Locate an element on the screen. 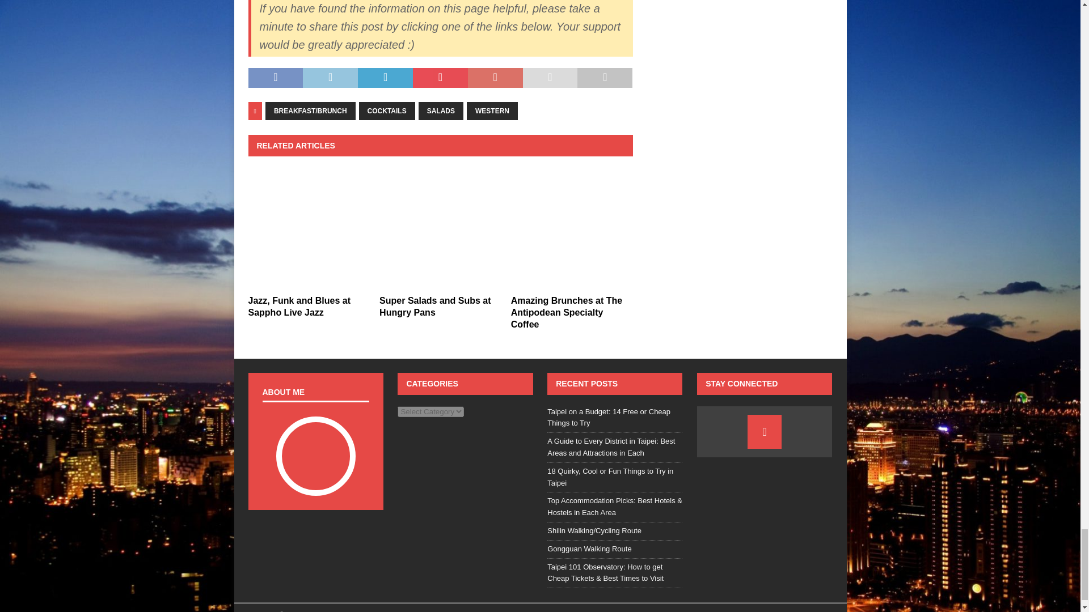 This screenshot has width=1089, height=612. Jazz, Funk and Blues at Sappho Live Jazz is located at coordinates (309, 228).